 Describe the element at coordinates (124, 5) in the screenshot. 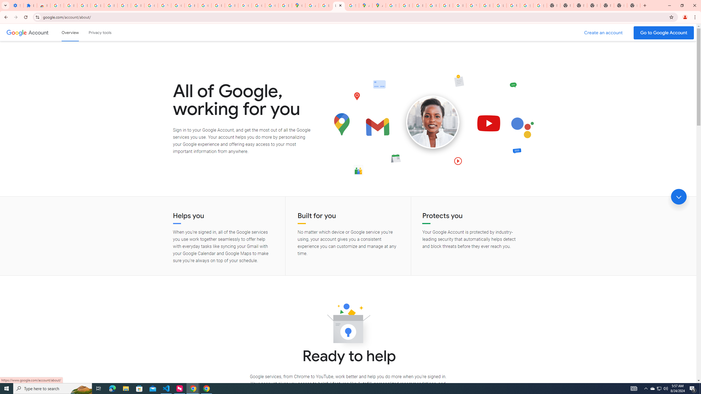

I see `Sign in - Google Accounts` at that location.